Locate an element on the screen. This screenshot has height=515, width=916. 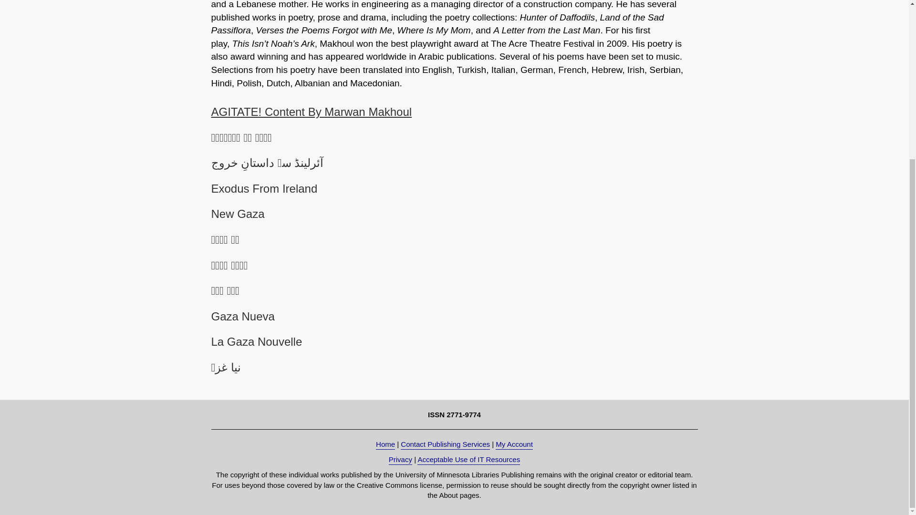
Acceptable Use of IT Resources is located at coordinates (468, 460).